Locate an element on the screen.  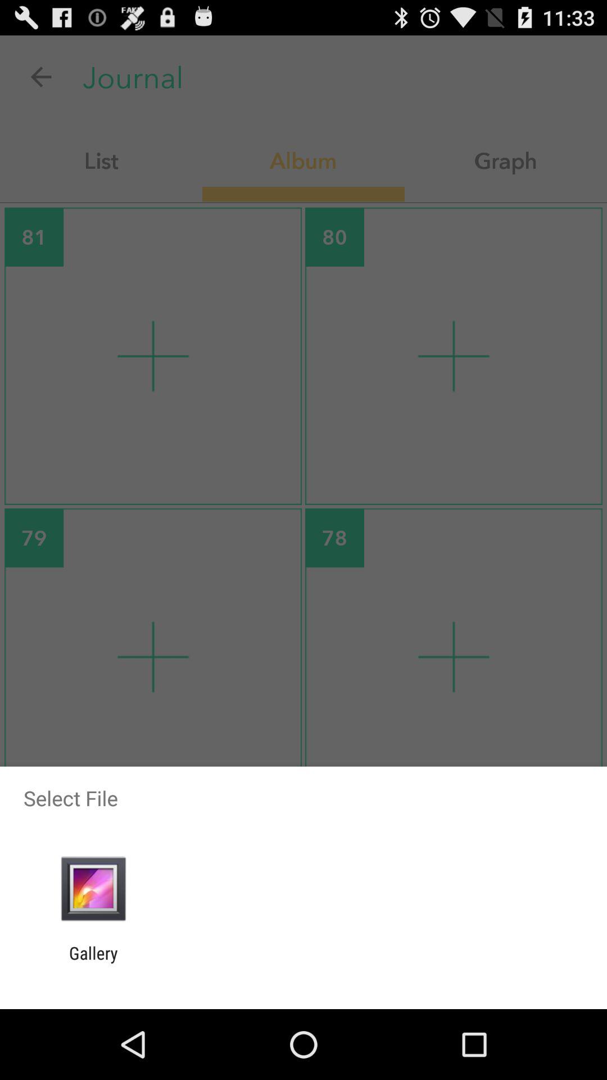
turn on gallery is located at coordinates (93, 963).